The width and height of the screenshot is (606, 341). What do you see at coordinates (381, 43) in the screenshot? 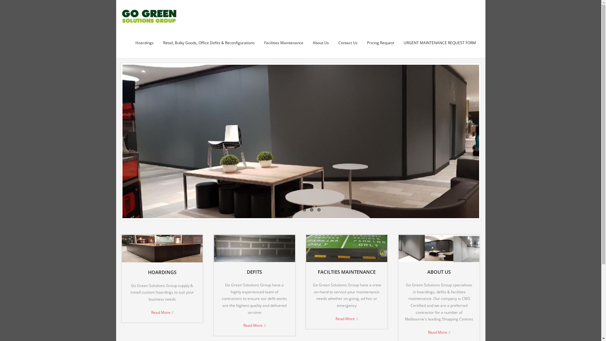
I see `Pricing Request` at bounding box center [381, 43].